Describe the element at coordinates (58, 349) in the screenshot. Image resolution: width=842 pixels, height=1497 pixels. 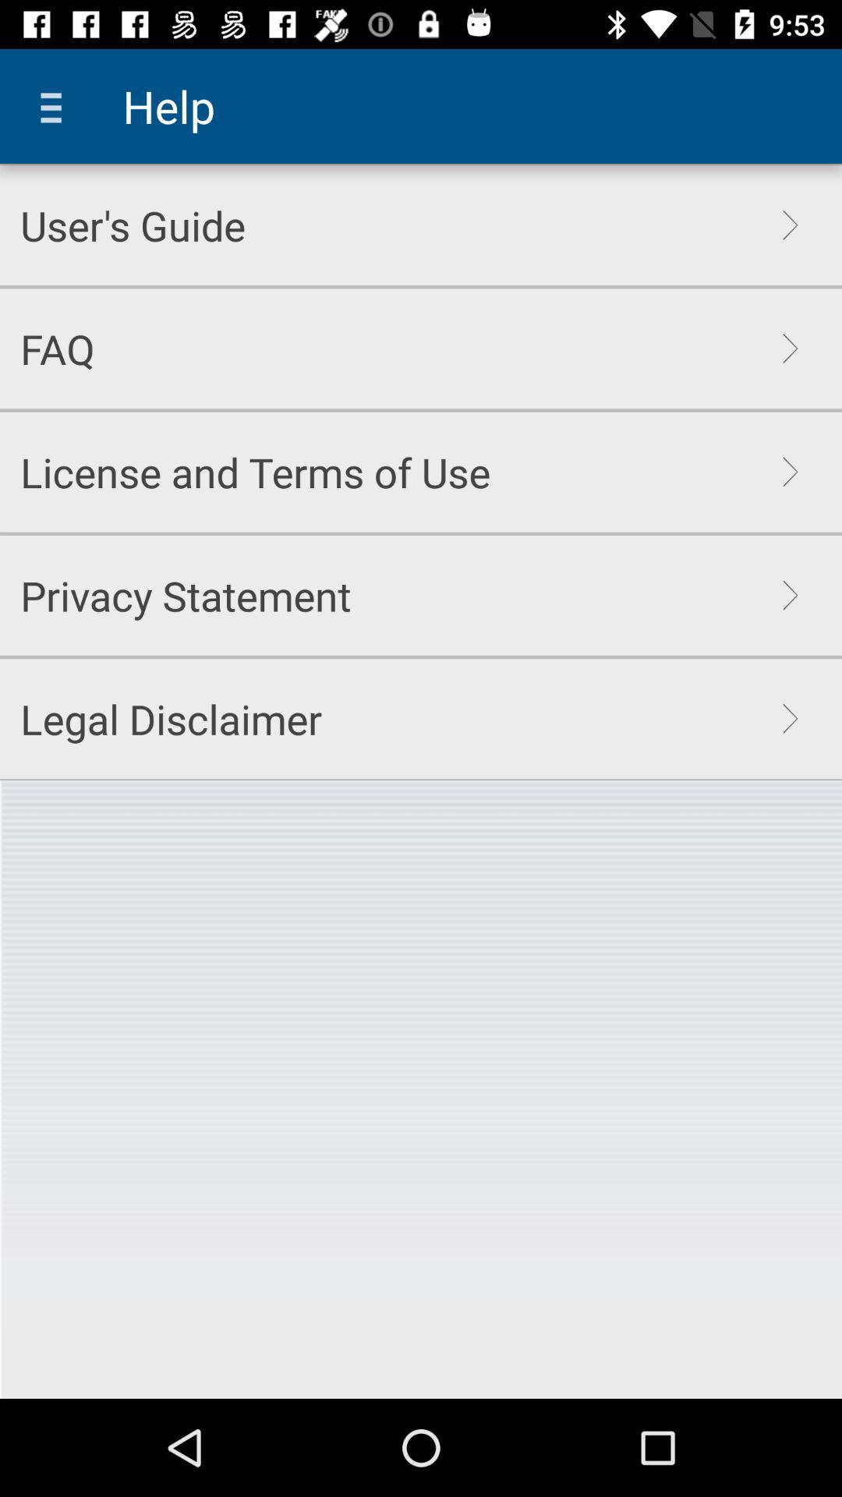
I see `open the item below the user's guide` at that location.